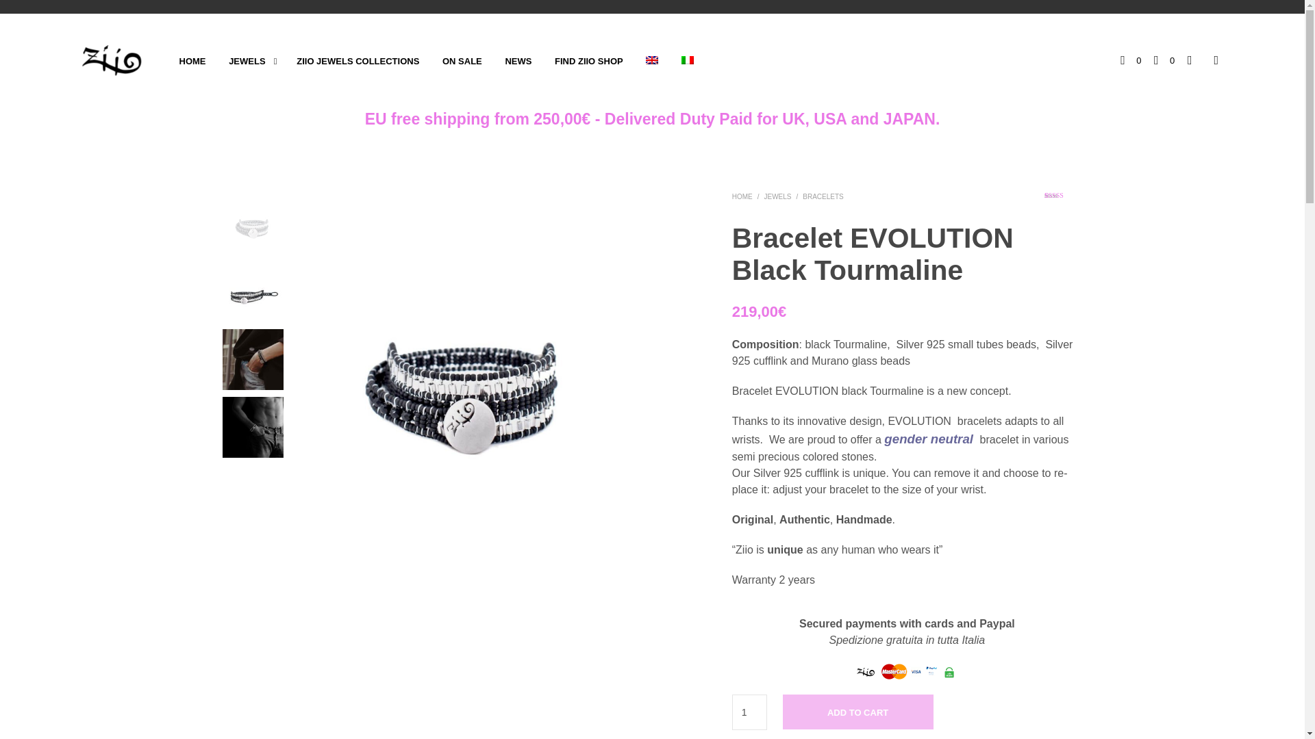 Image resolution: width=1315 pixels, height=739 pixels. Describe the element at coordinates (777, 196) in the screenshot. I see `JEWELS` at that location.